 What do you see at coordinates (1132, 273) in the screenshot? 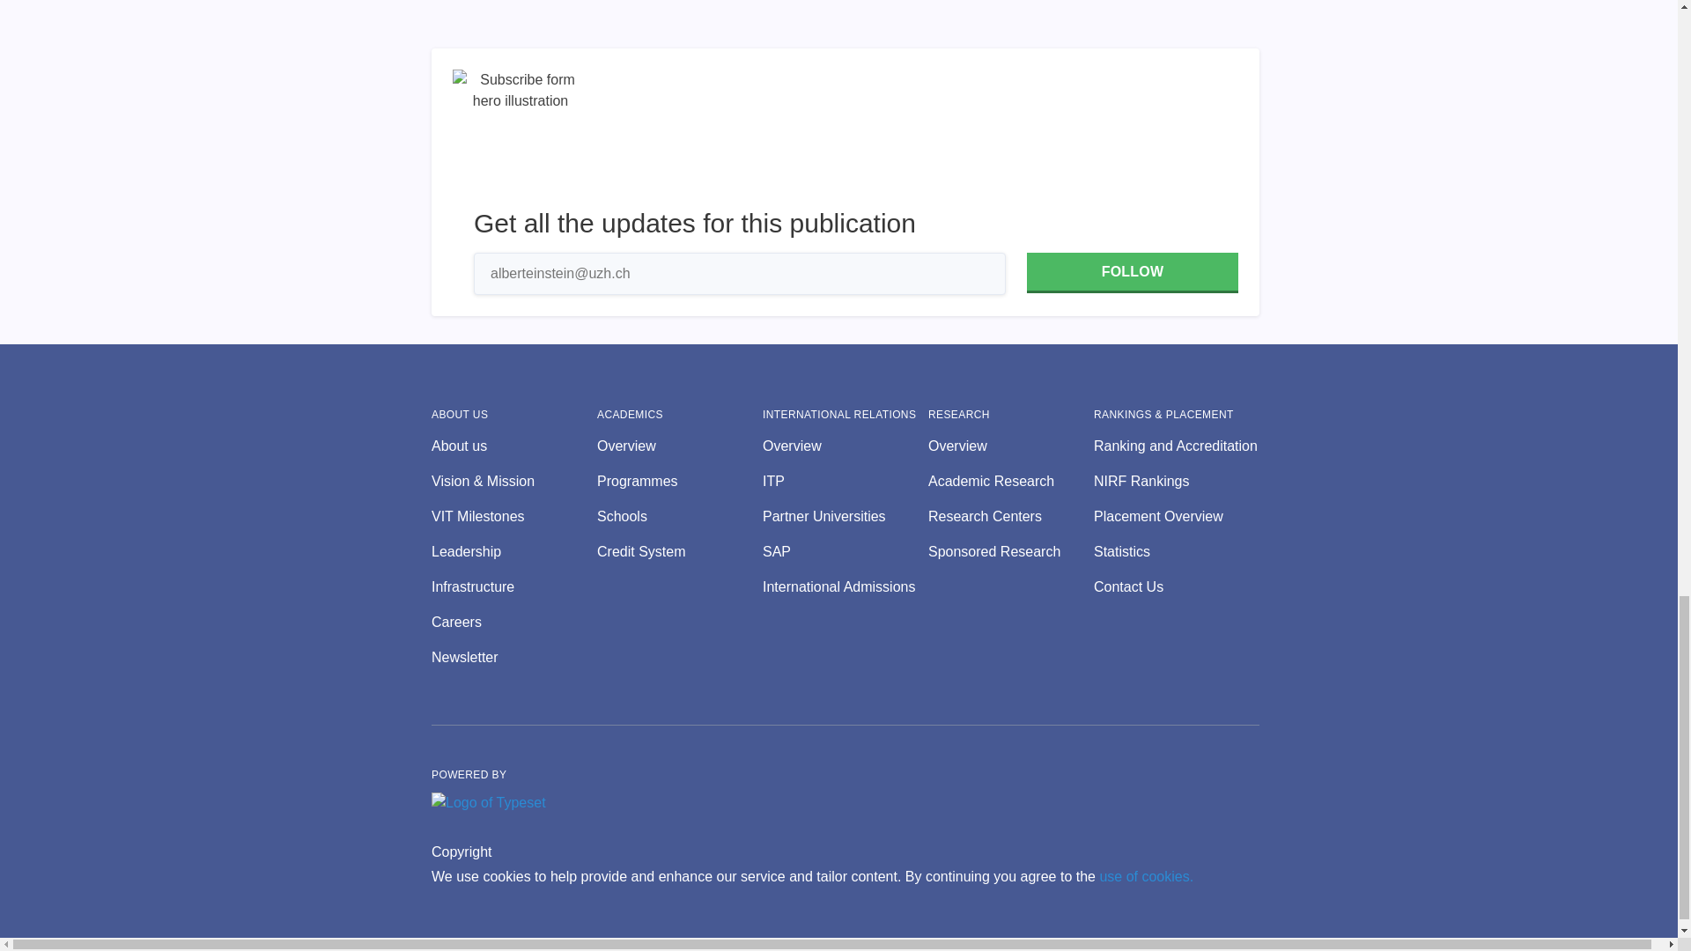
I see `FOLLOW` at bounding box center [1132, 273].